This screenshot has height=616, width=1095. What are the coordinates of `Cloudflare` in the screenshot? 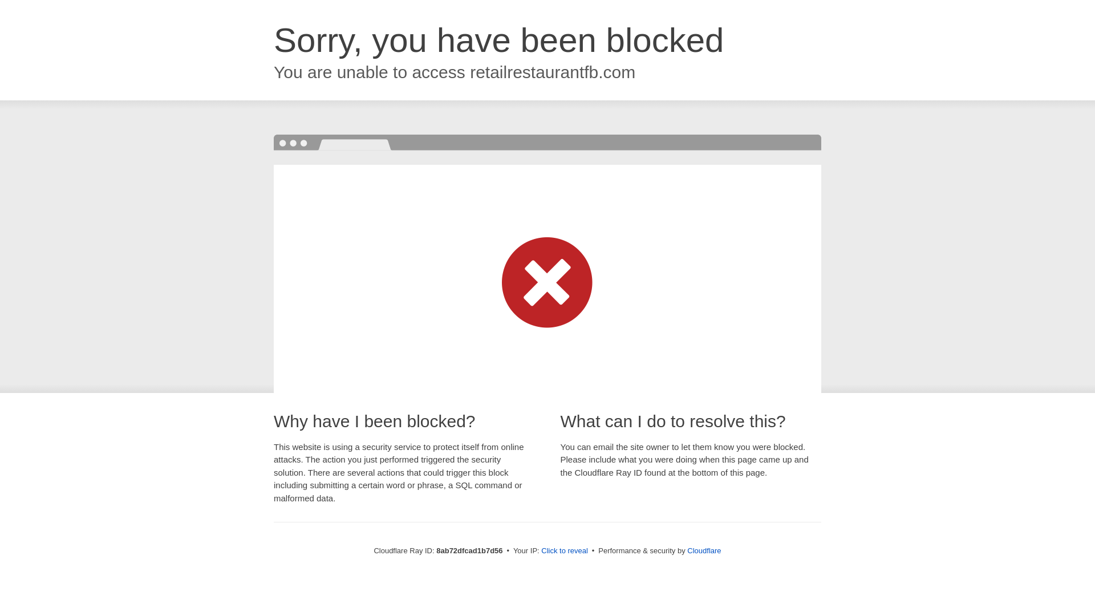 It's located at (704, 550).